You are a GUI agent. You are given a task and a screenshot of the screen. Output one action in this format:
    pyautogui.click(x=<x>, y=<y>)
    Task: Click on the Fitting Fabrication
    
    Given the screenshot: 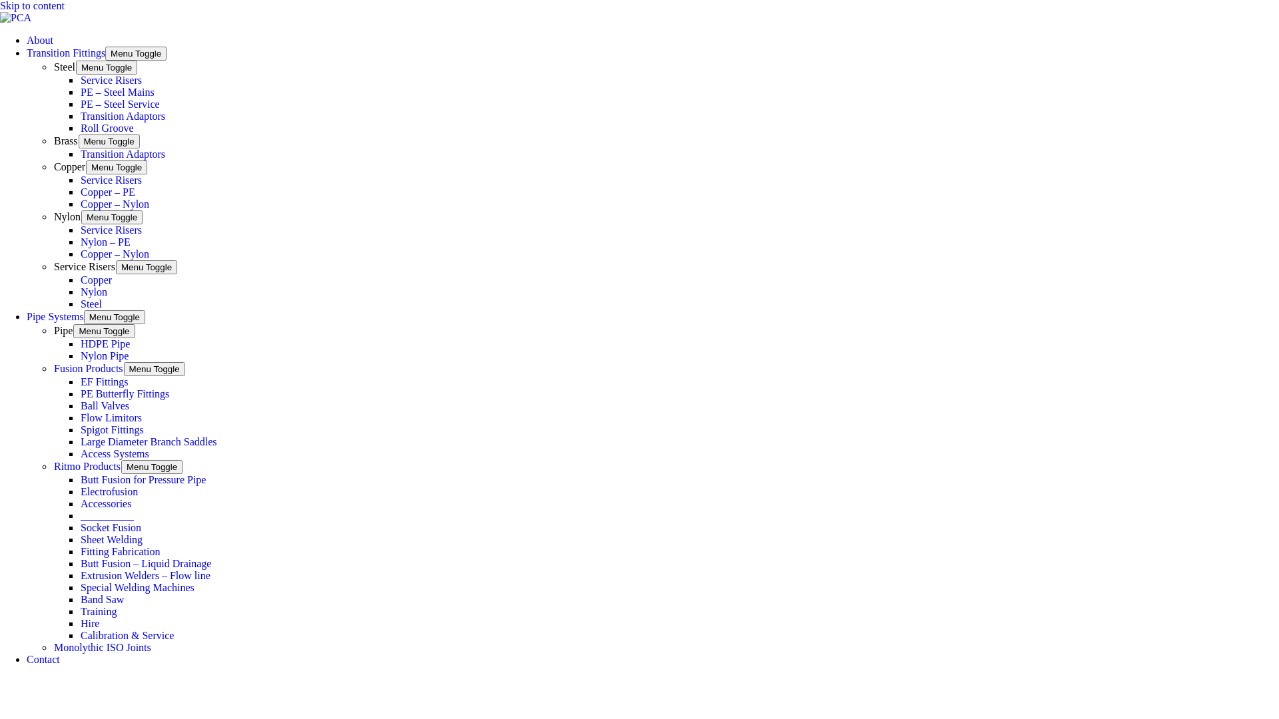 What is the action you would take?
    pyautogui.click(x=121, y=551)
    